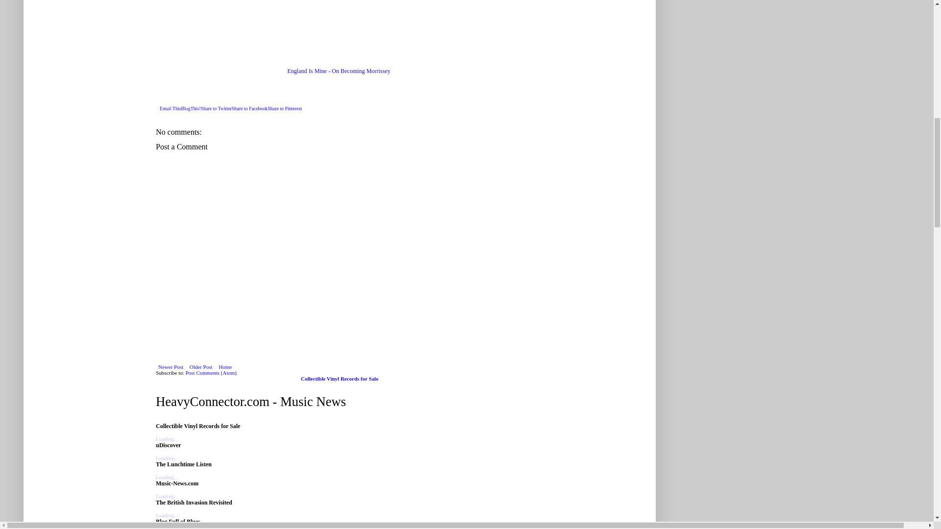 Image resolution: width=941 pixels, height=529 pixels. I want to click on BlogThis!, so click(190, 108).